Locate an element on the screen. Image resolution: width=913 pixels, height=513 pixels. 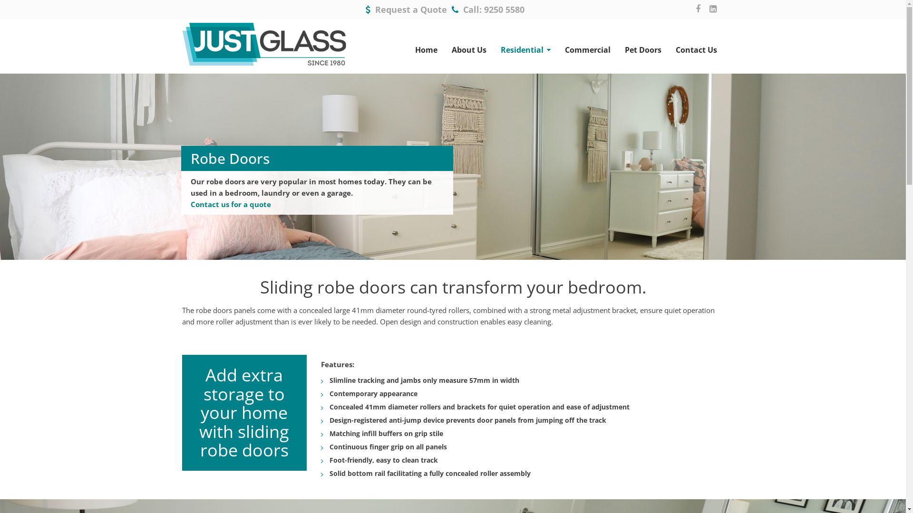
Call: 9250 5580 is located at coordinates (494, 9).